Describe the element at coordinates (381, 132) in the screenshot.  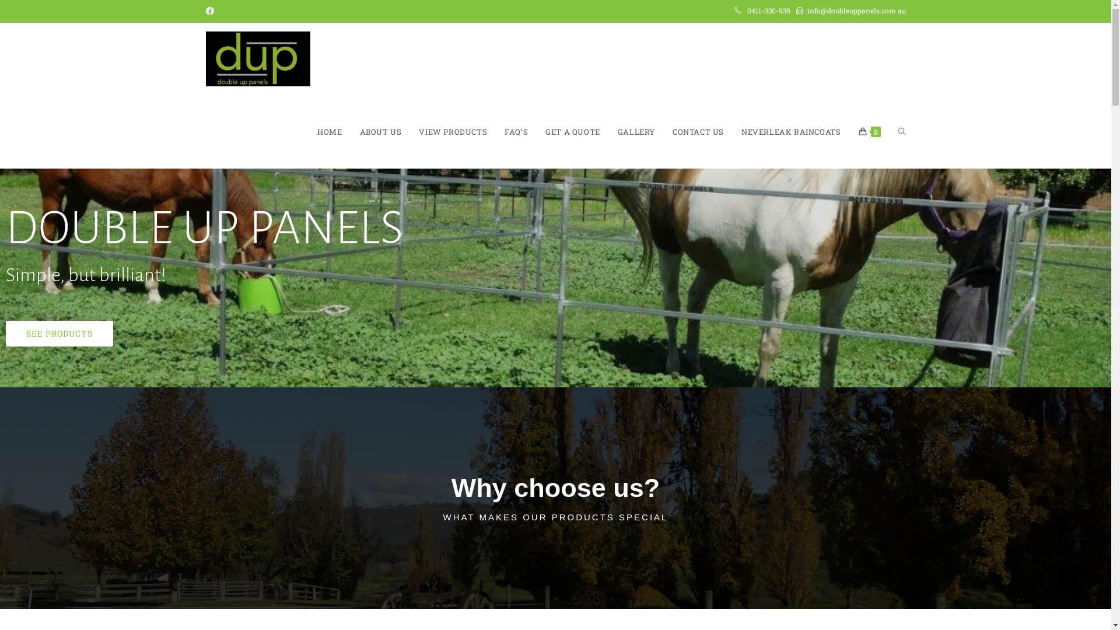
I see `ABOUT US` at that location.